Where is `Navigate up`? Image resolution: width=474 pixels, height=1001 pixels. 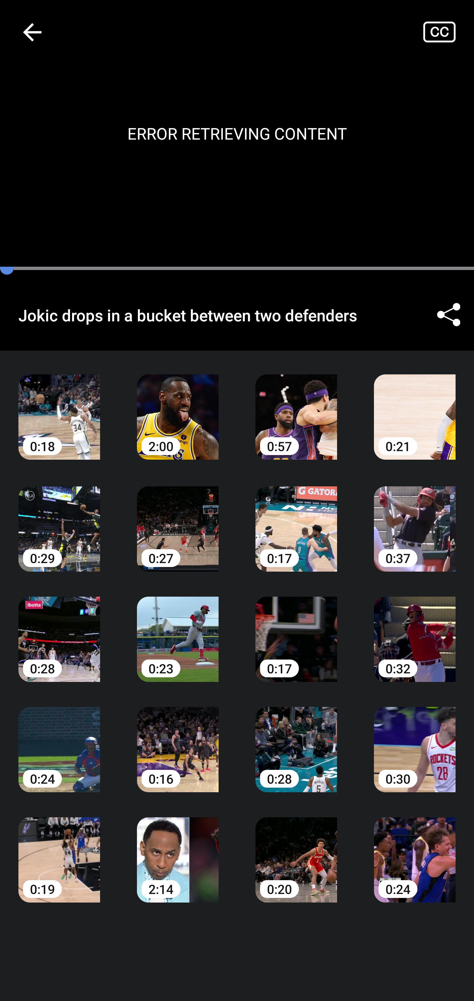
Navigate up is located at coordinates (32, 32).